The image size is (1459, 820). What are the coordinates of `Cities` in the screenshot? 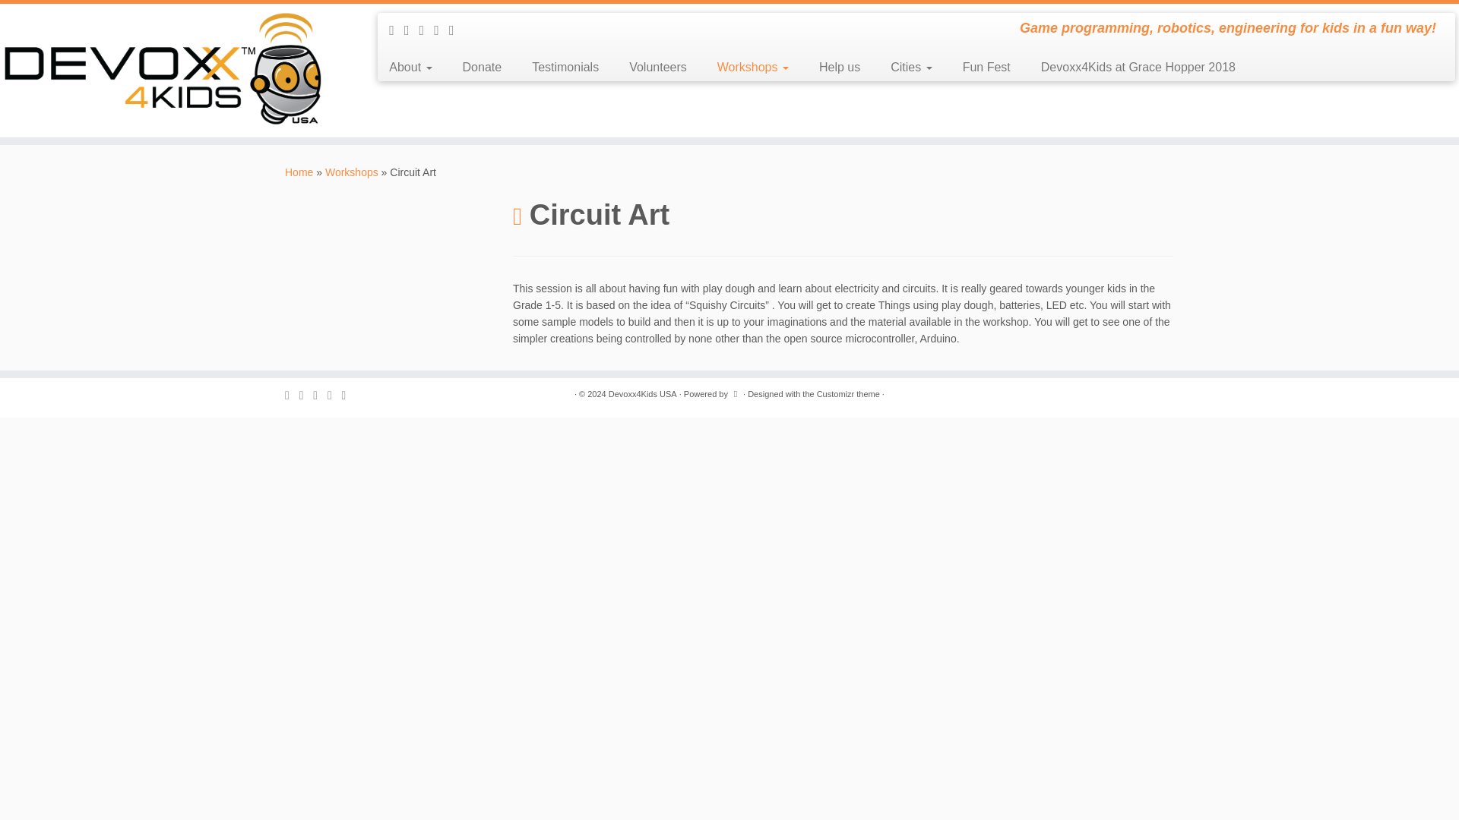 It's located at (911, 67).